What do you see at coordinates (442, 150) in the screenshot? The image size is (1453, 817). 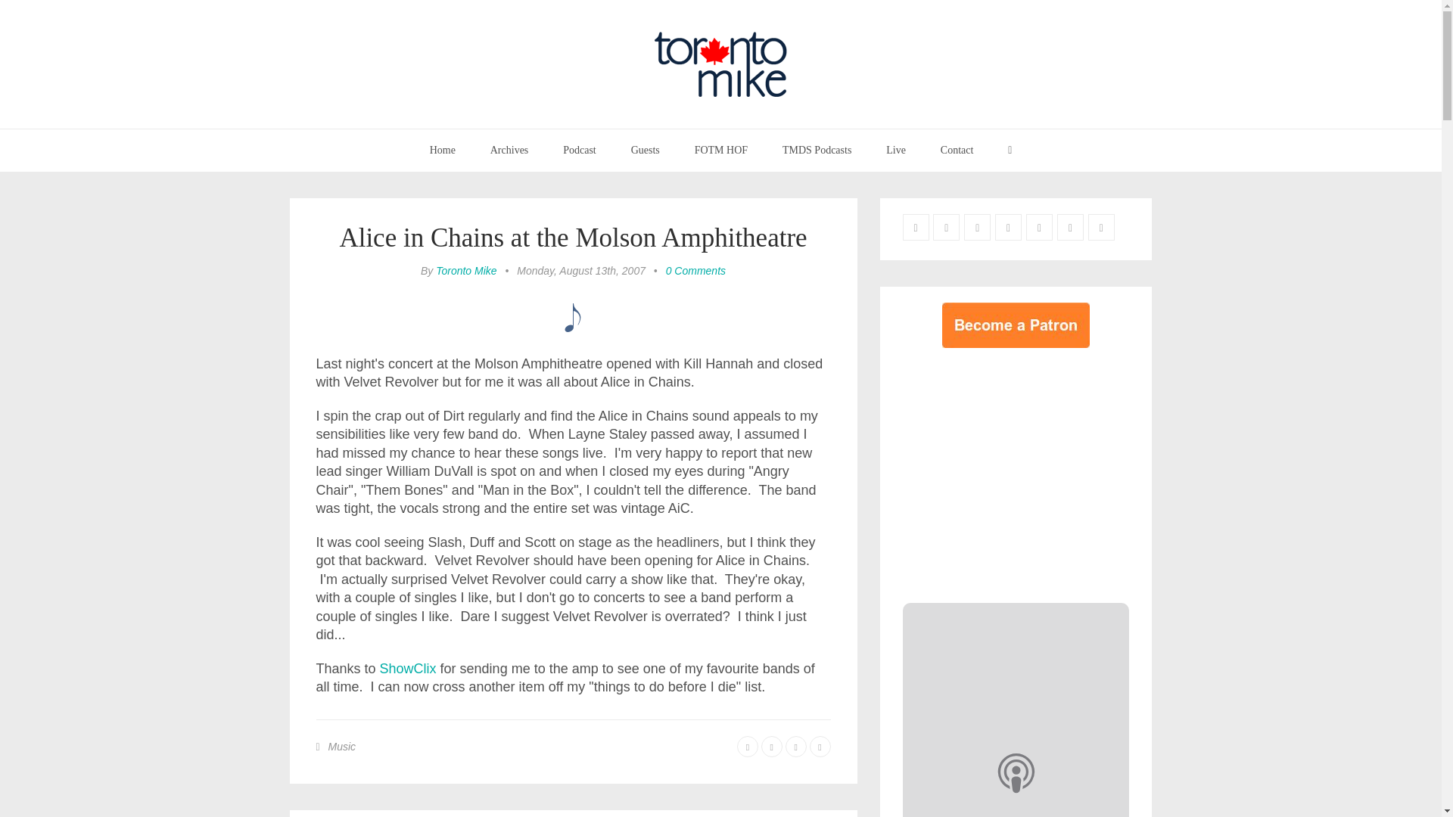 I see `Home` at bounding box center [442, 150].